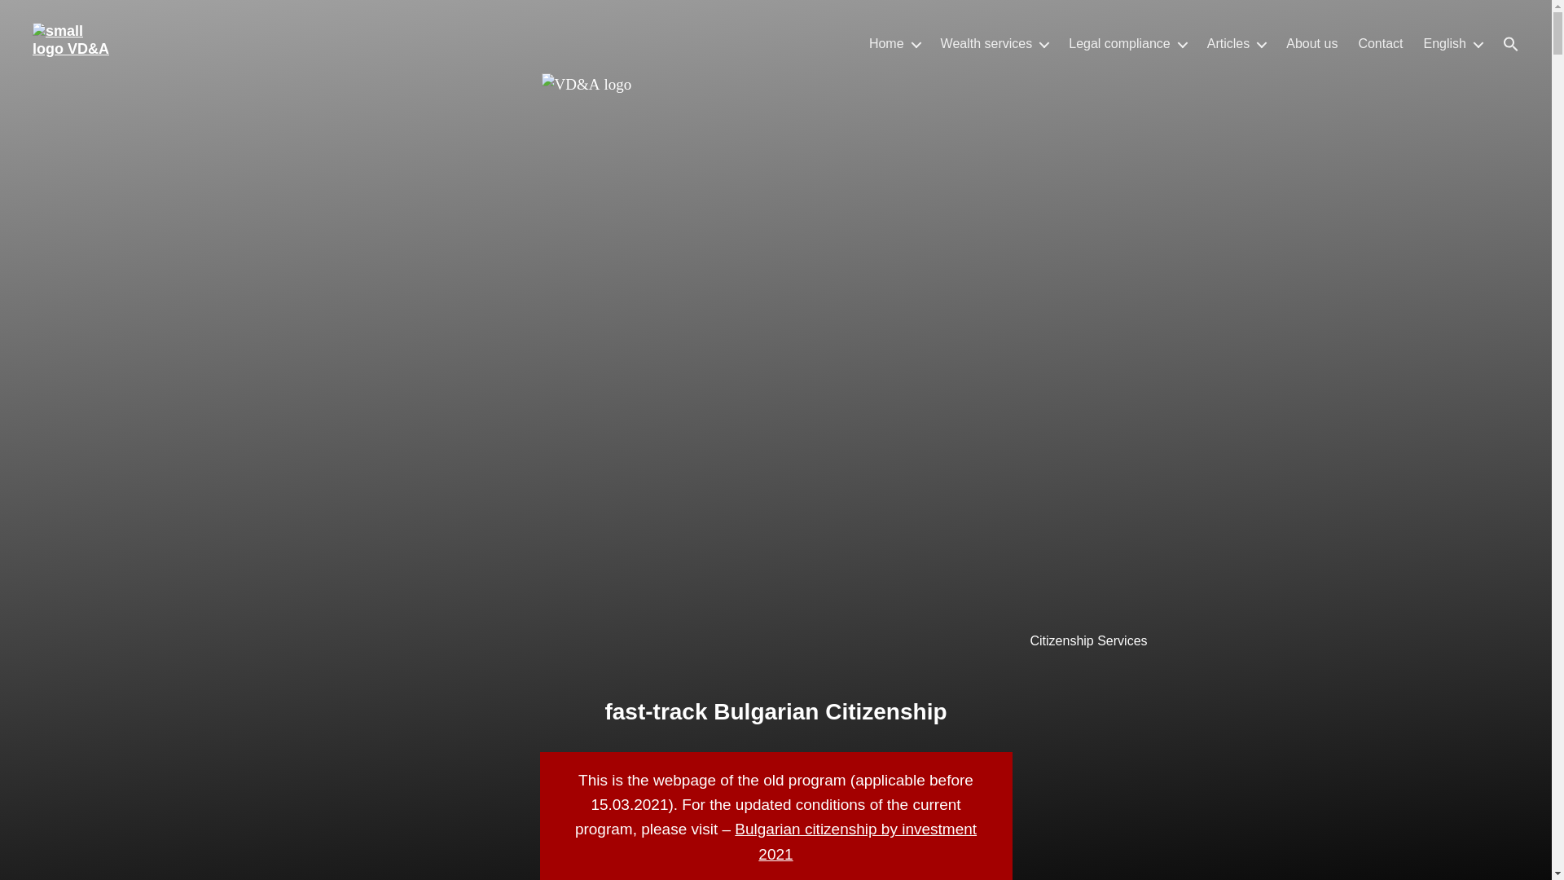 This screenshot has width=1564, height=880. Describe the element at coordinates (995, 43) in the screenshot. I see `Wealth services` at that location.